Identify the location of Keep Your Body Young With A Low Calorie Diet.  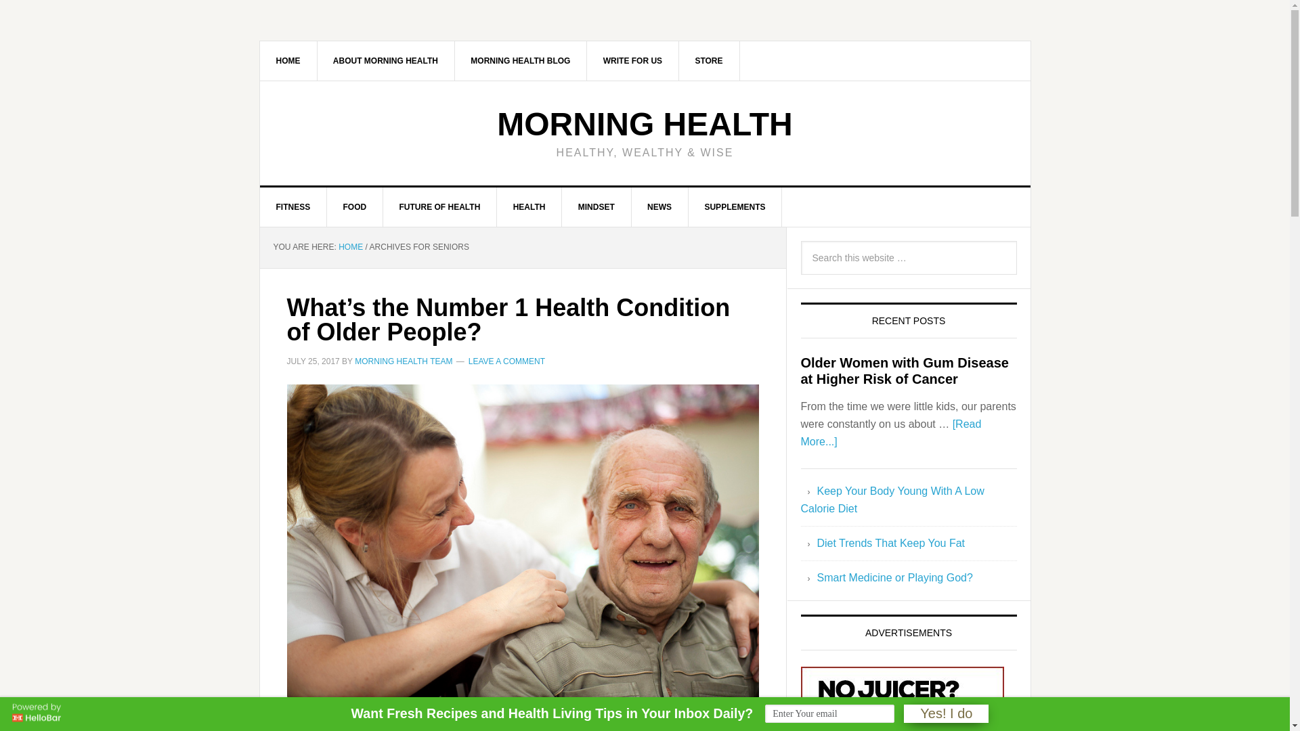
(892, 500).